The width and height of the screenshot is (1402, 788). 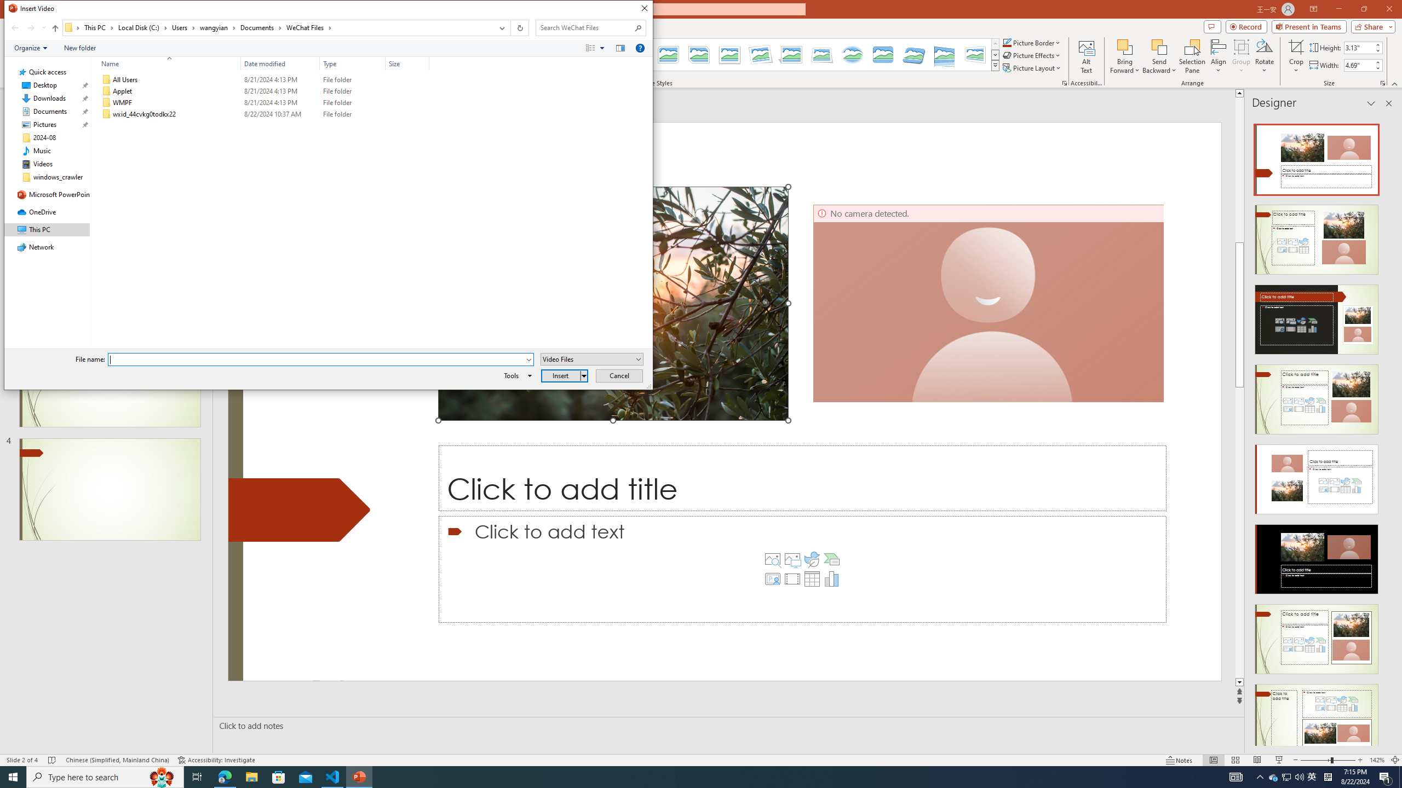 What do you see at coordinates (602, 48) in the screenshot?
I see `View Slider` at bounding box center [602, 48].